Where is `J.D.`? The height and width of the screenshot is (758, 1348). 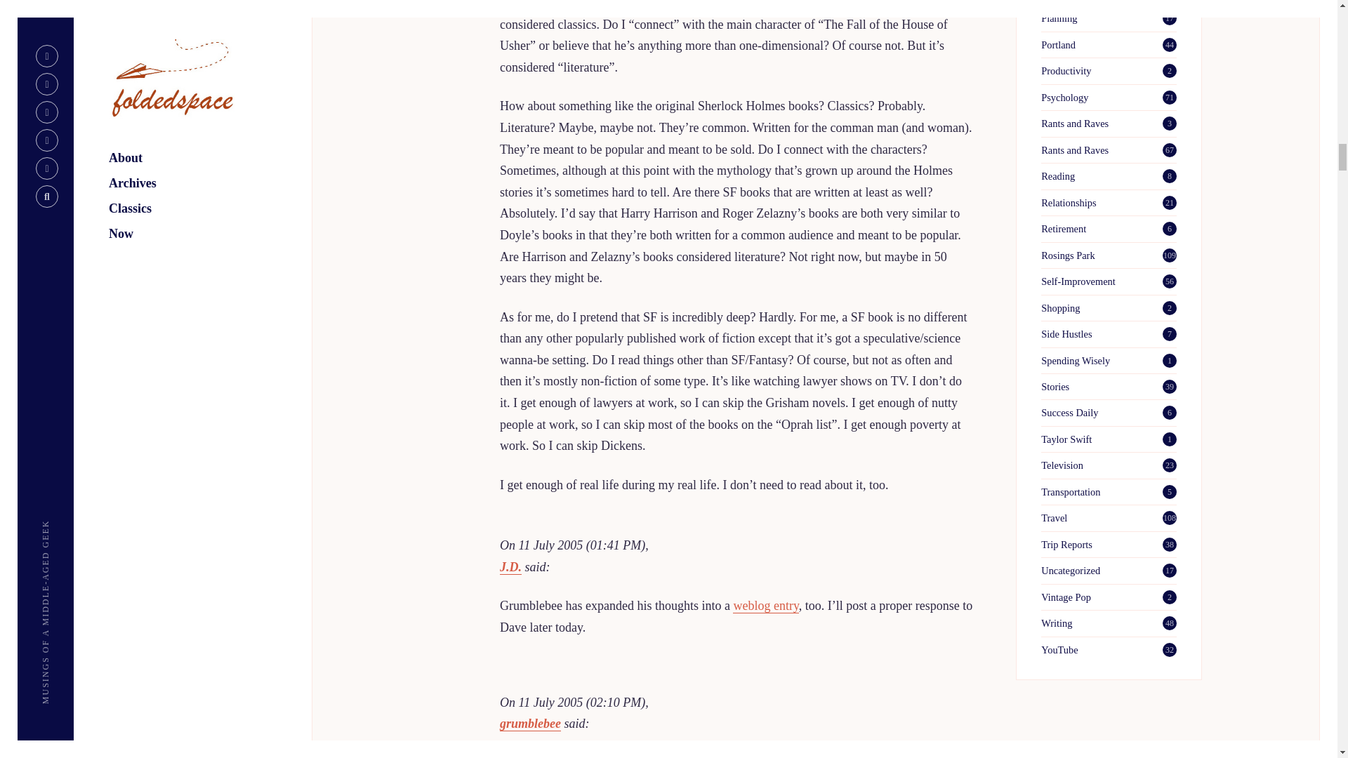
J.D. is located at coordinates (511, 567).